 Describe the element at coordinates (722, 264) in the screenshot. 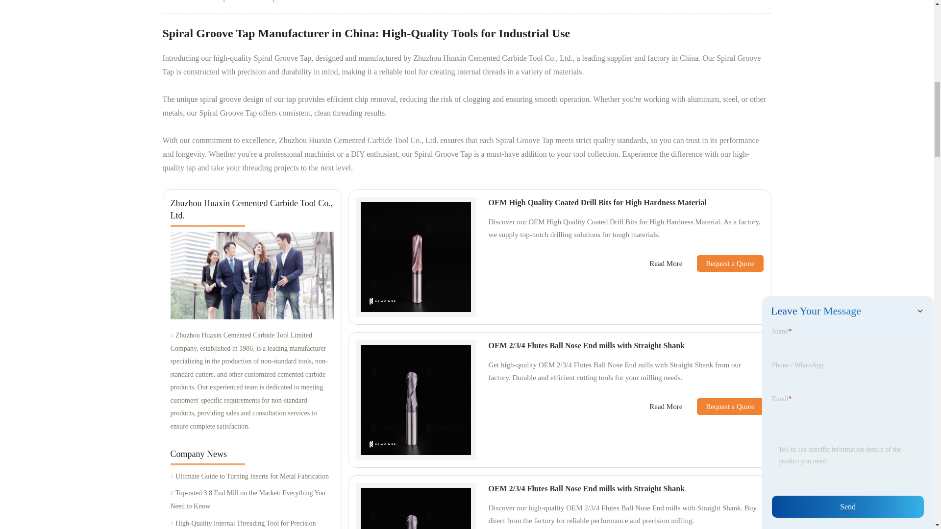

I see `Request a Quote` at that location.